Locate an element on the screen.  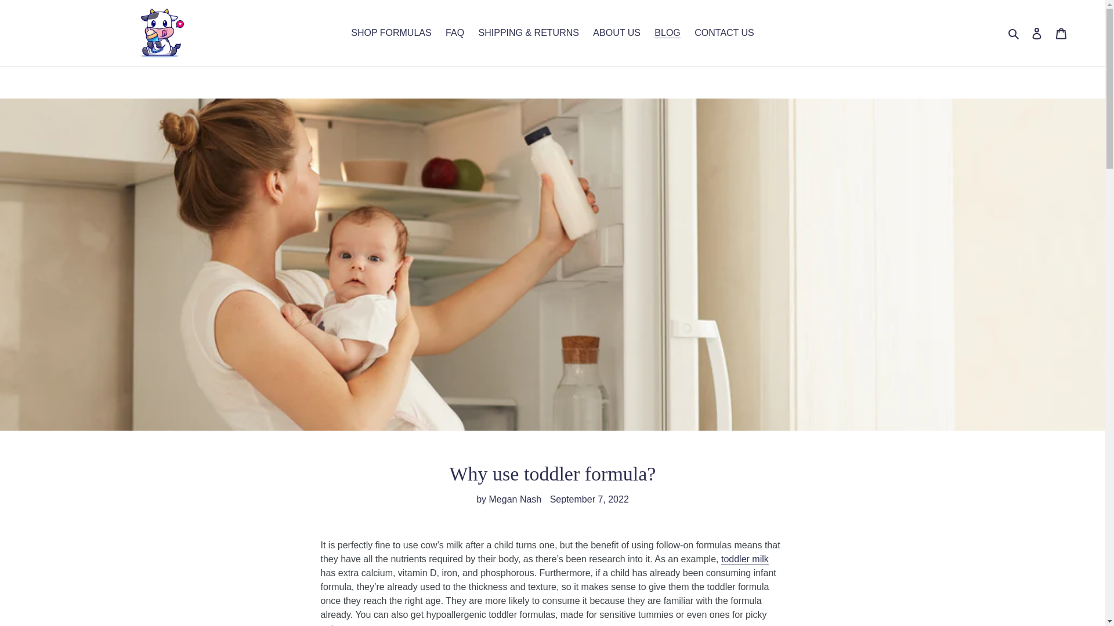
CONTACT US is located at coordinates (724, 33).